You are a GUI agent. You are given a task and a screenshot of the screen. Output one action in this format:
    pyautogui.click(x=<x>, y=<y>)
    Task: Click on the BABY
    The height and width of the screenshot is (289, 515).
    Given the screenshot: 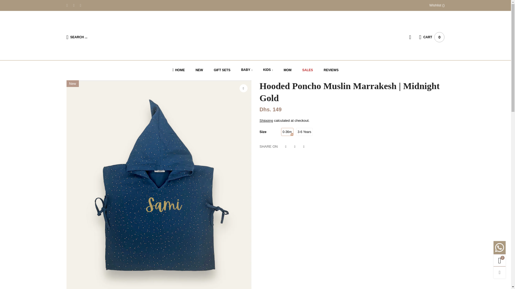 What is the action you would take?
    pyautogui.click(x=247, y=70)
    